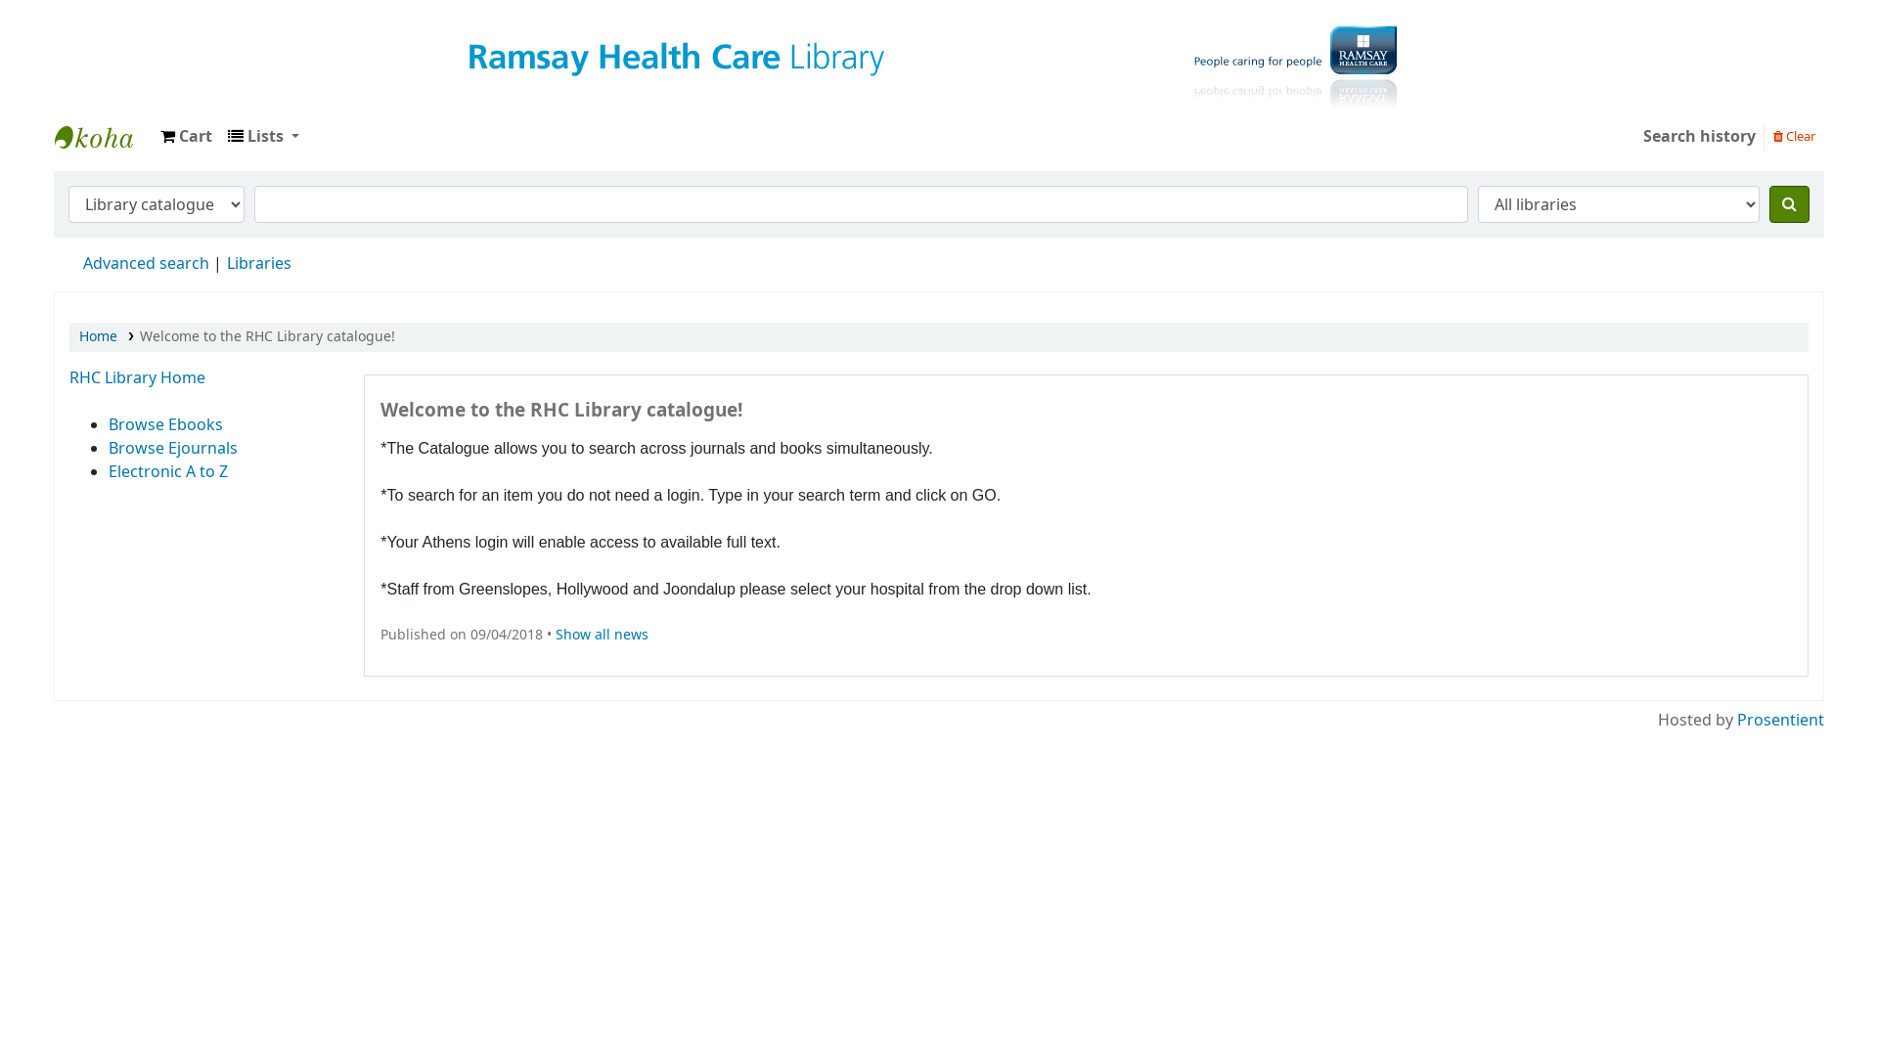  Describe the element at coordinates (268, 336) in the screenshot. I see `Welcome to the RHC Library catalogue!` at that location.